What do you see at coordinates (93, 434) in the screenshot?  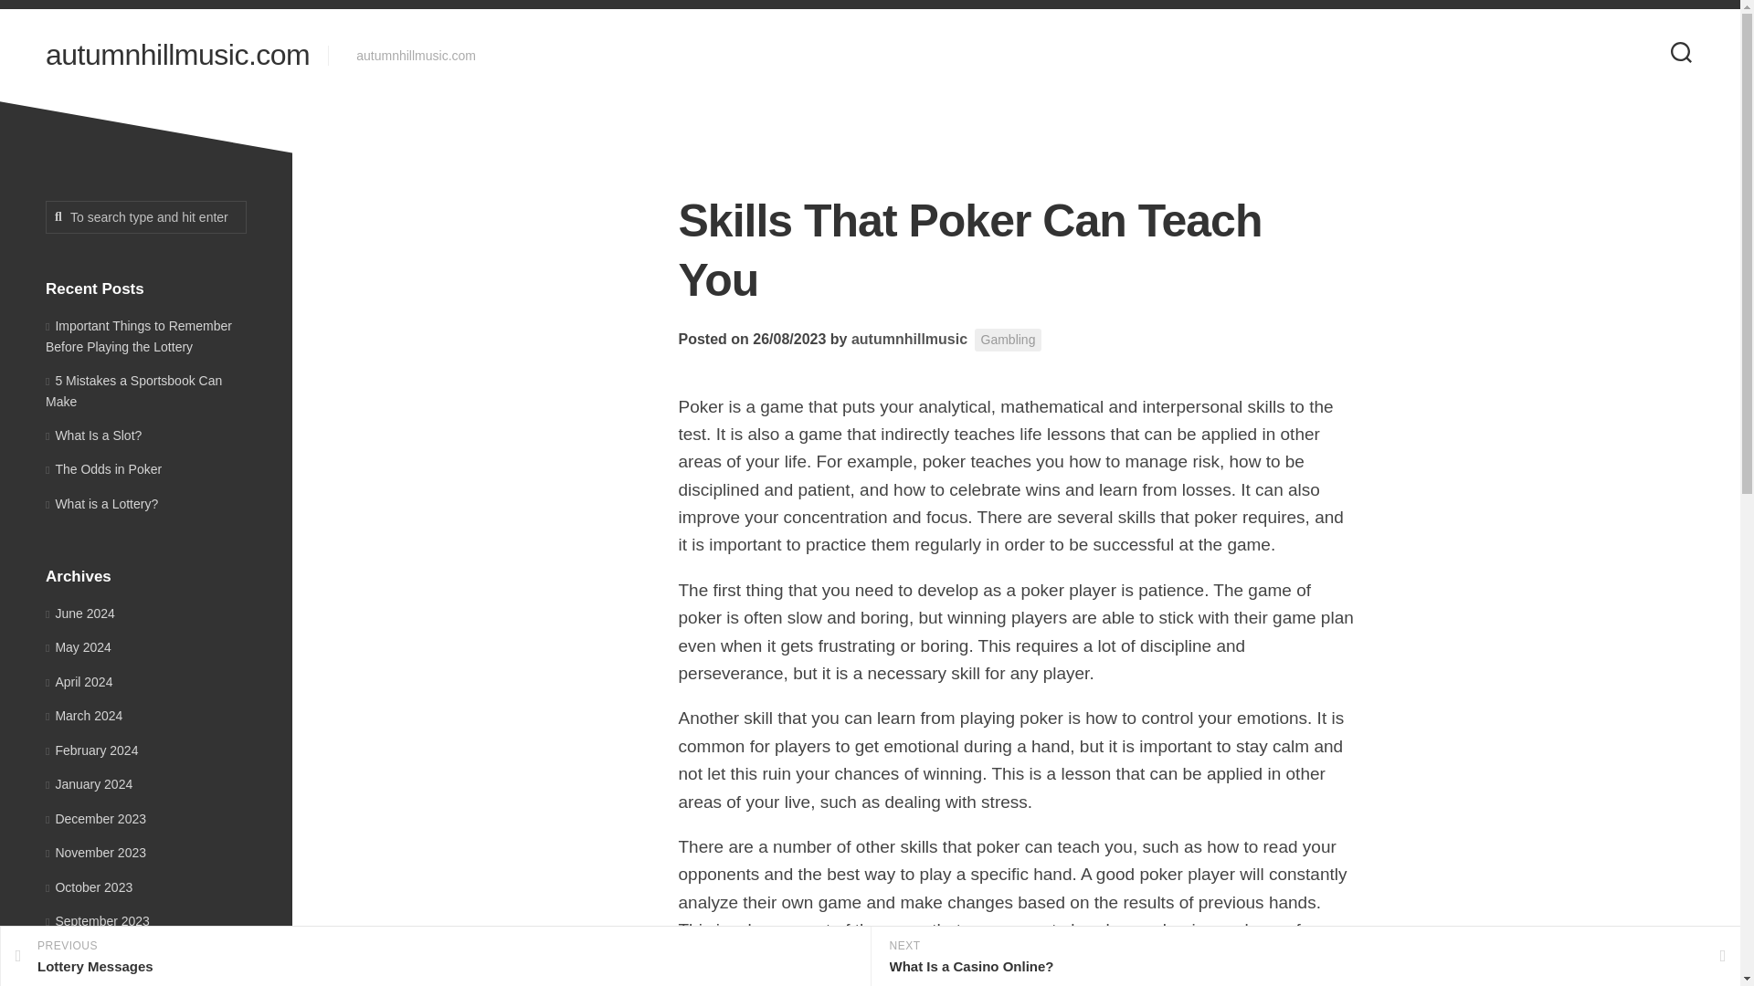 I see `What Is a Slot?` at bounding box center [93, 434].